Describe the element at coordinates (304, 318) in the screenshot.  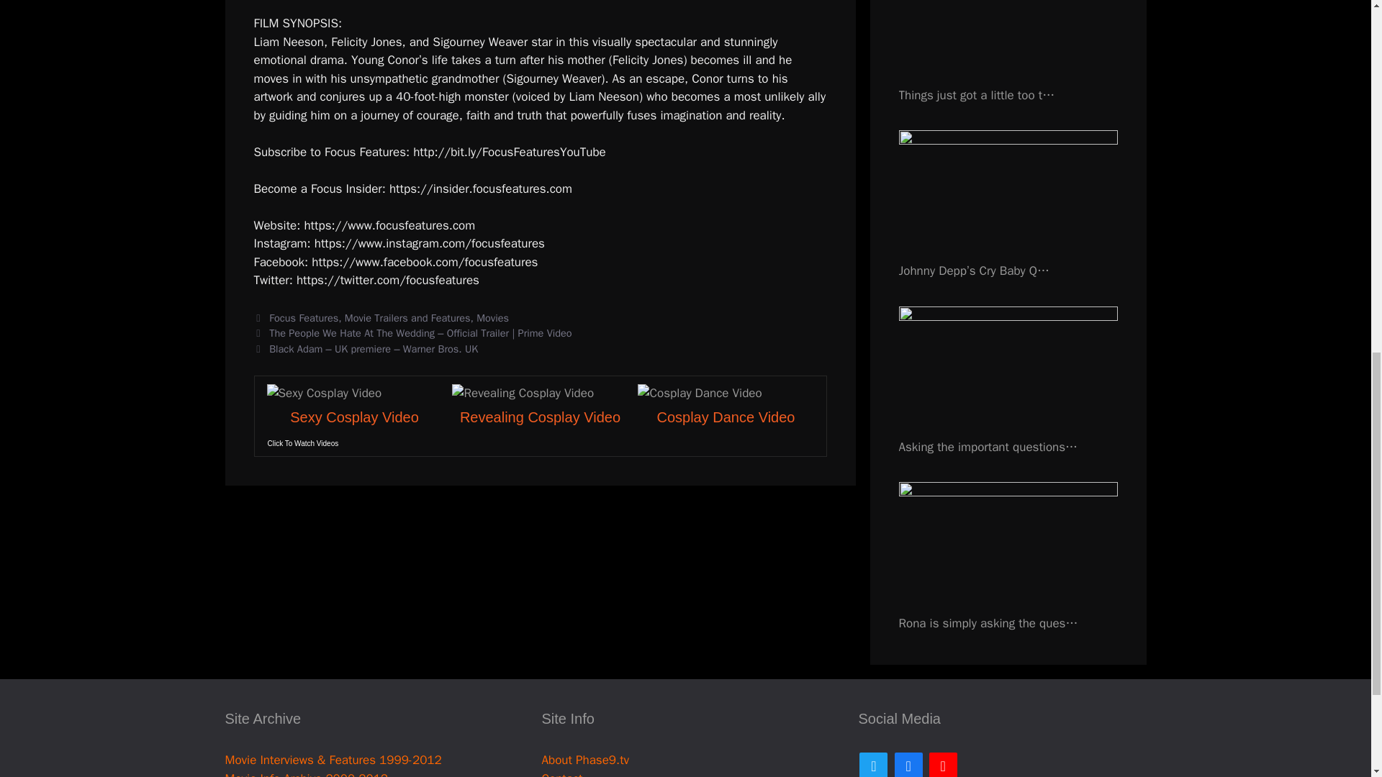
I see `Focus Features` at that location.